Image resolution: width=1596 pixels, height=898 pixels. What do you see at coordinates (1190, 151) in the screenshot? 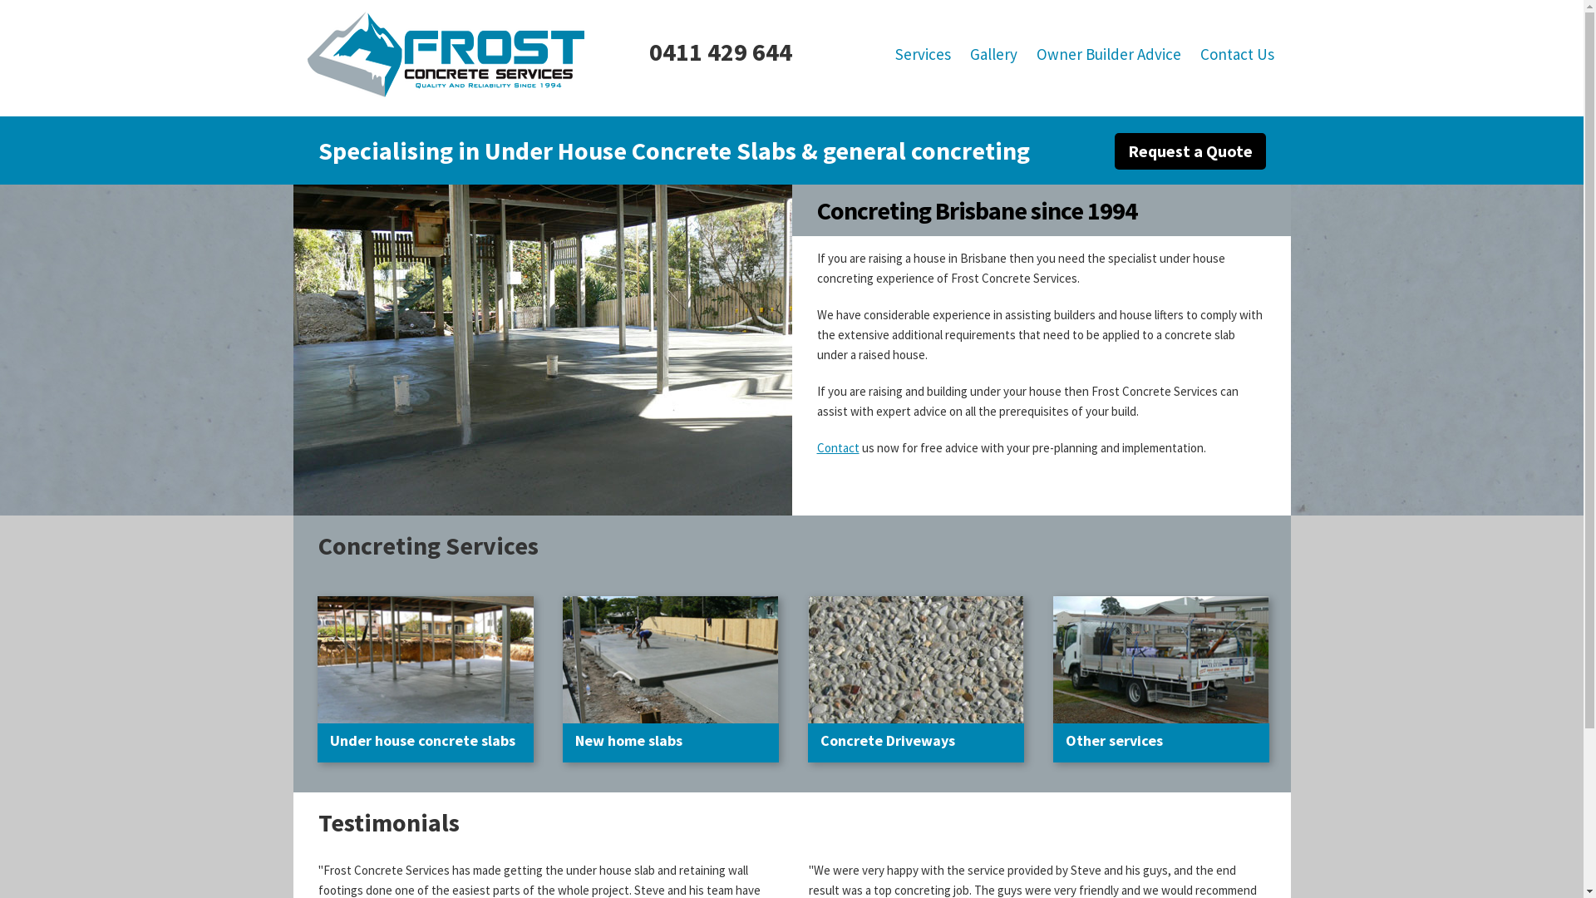
I see `Request a Quote` at bounding box center [1190, 151].